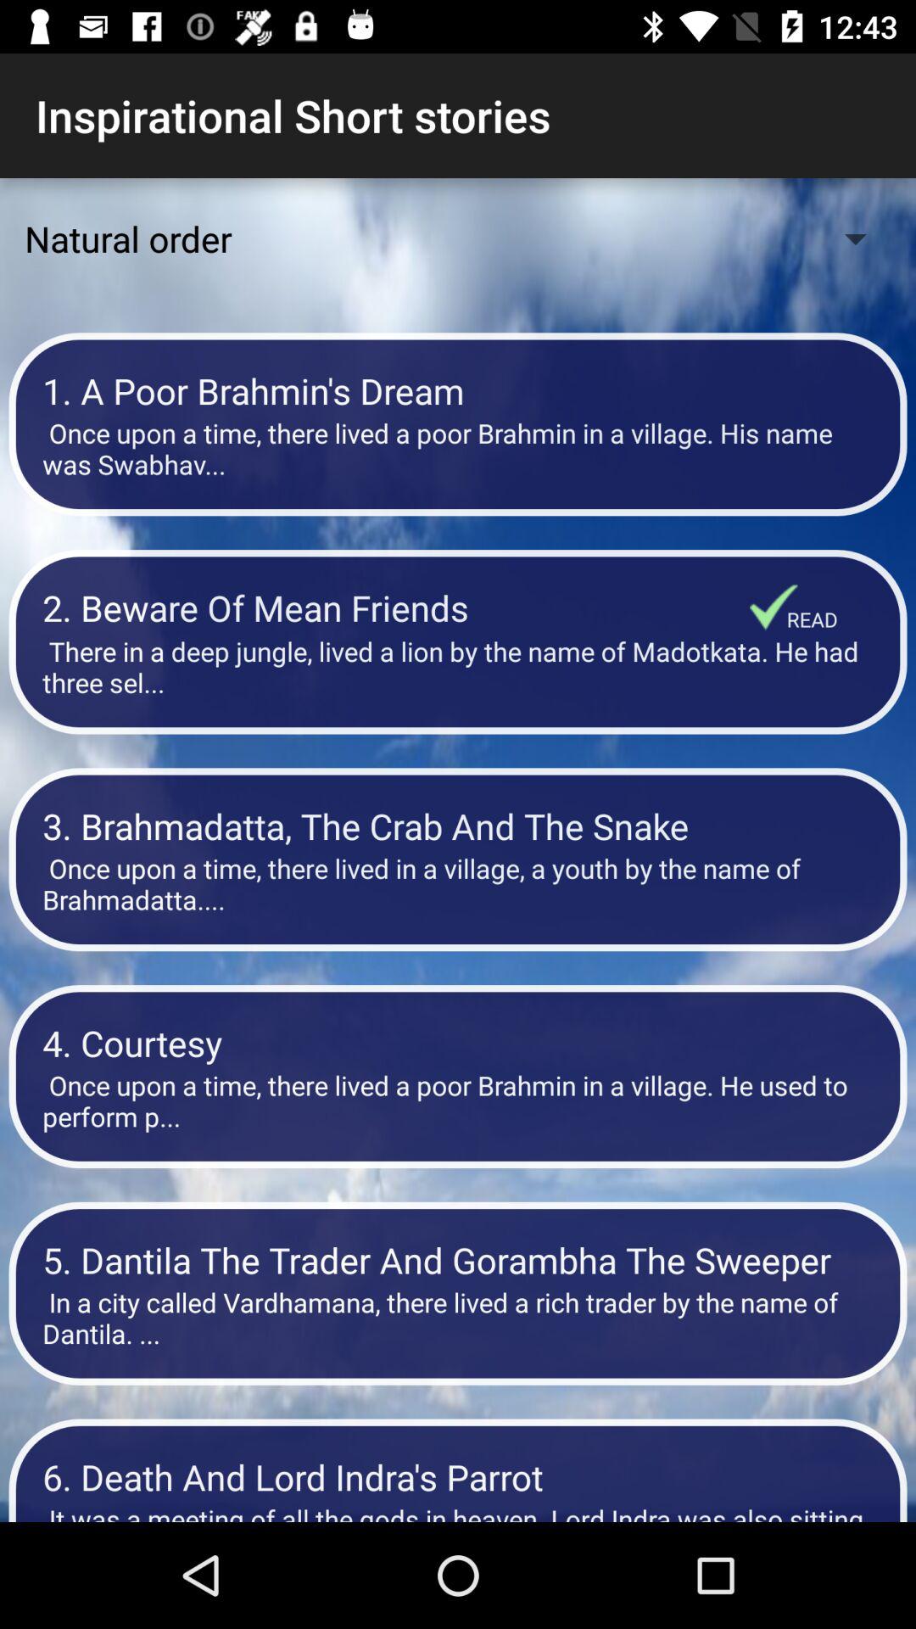 The width and height of the screenshot is (916, 1629). Describe the element at coordinates (458, 1259) in the screenshot. I see `turn on the 5 dantila the icon` at that location.